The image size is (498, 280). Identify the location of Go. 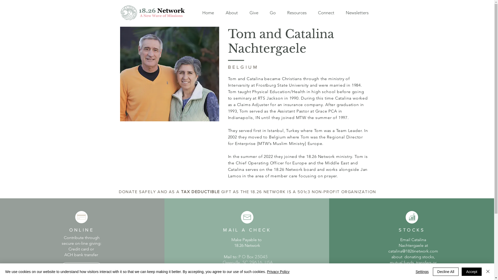
(273, 13).